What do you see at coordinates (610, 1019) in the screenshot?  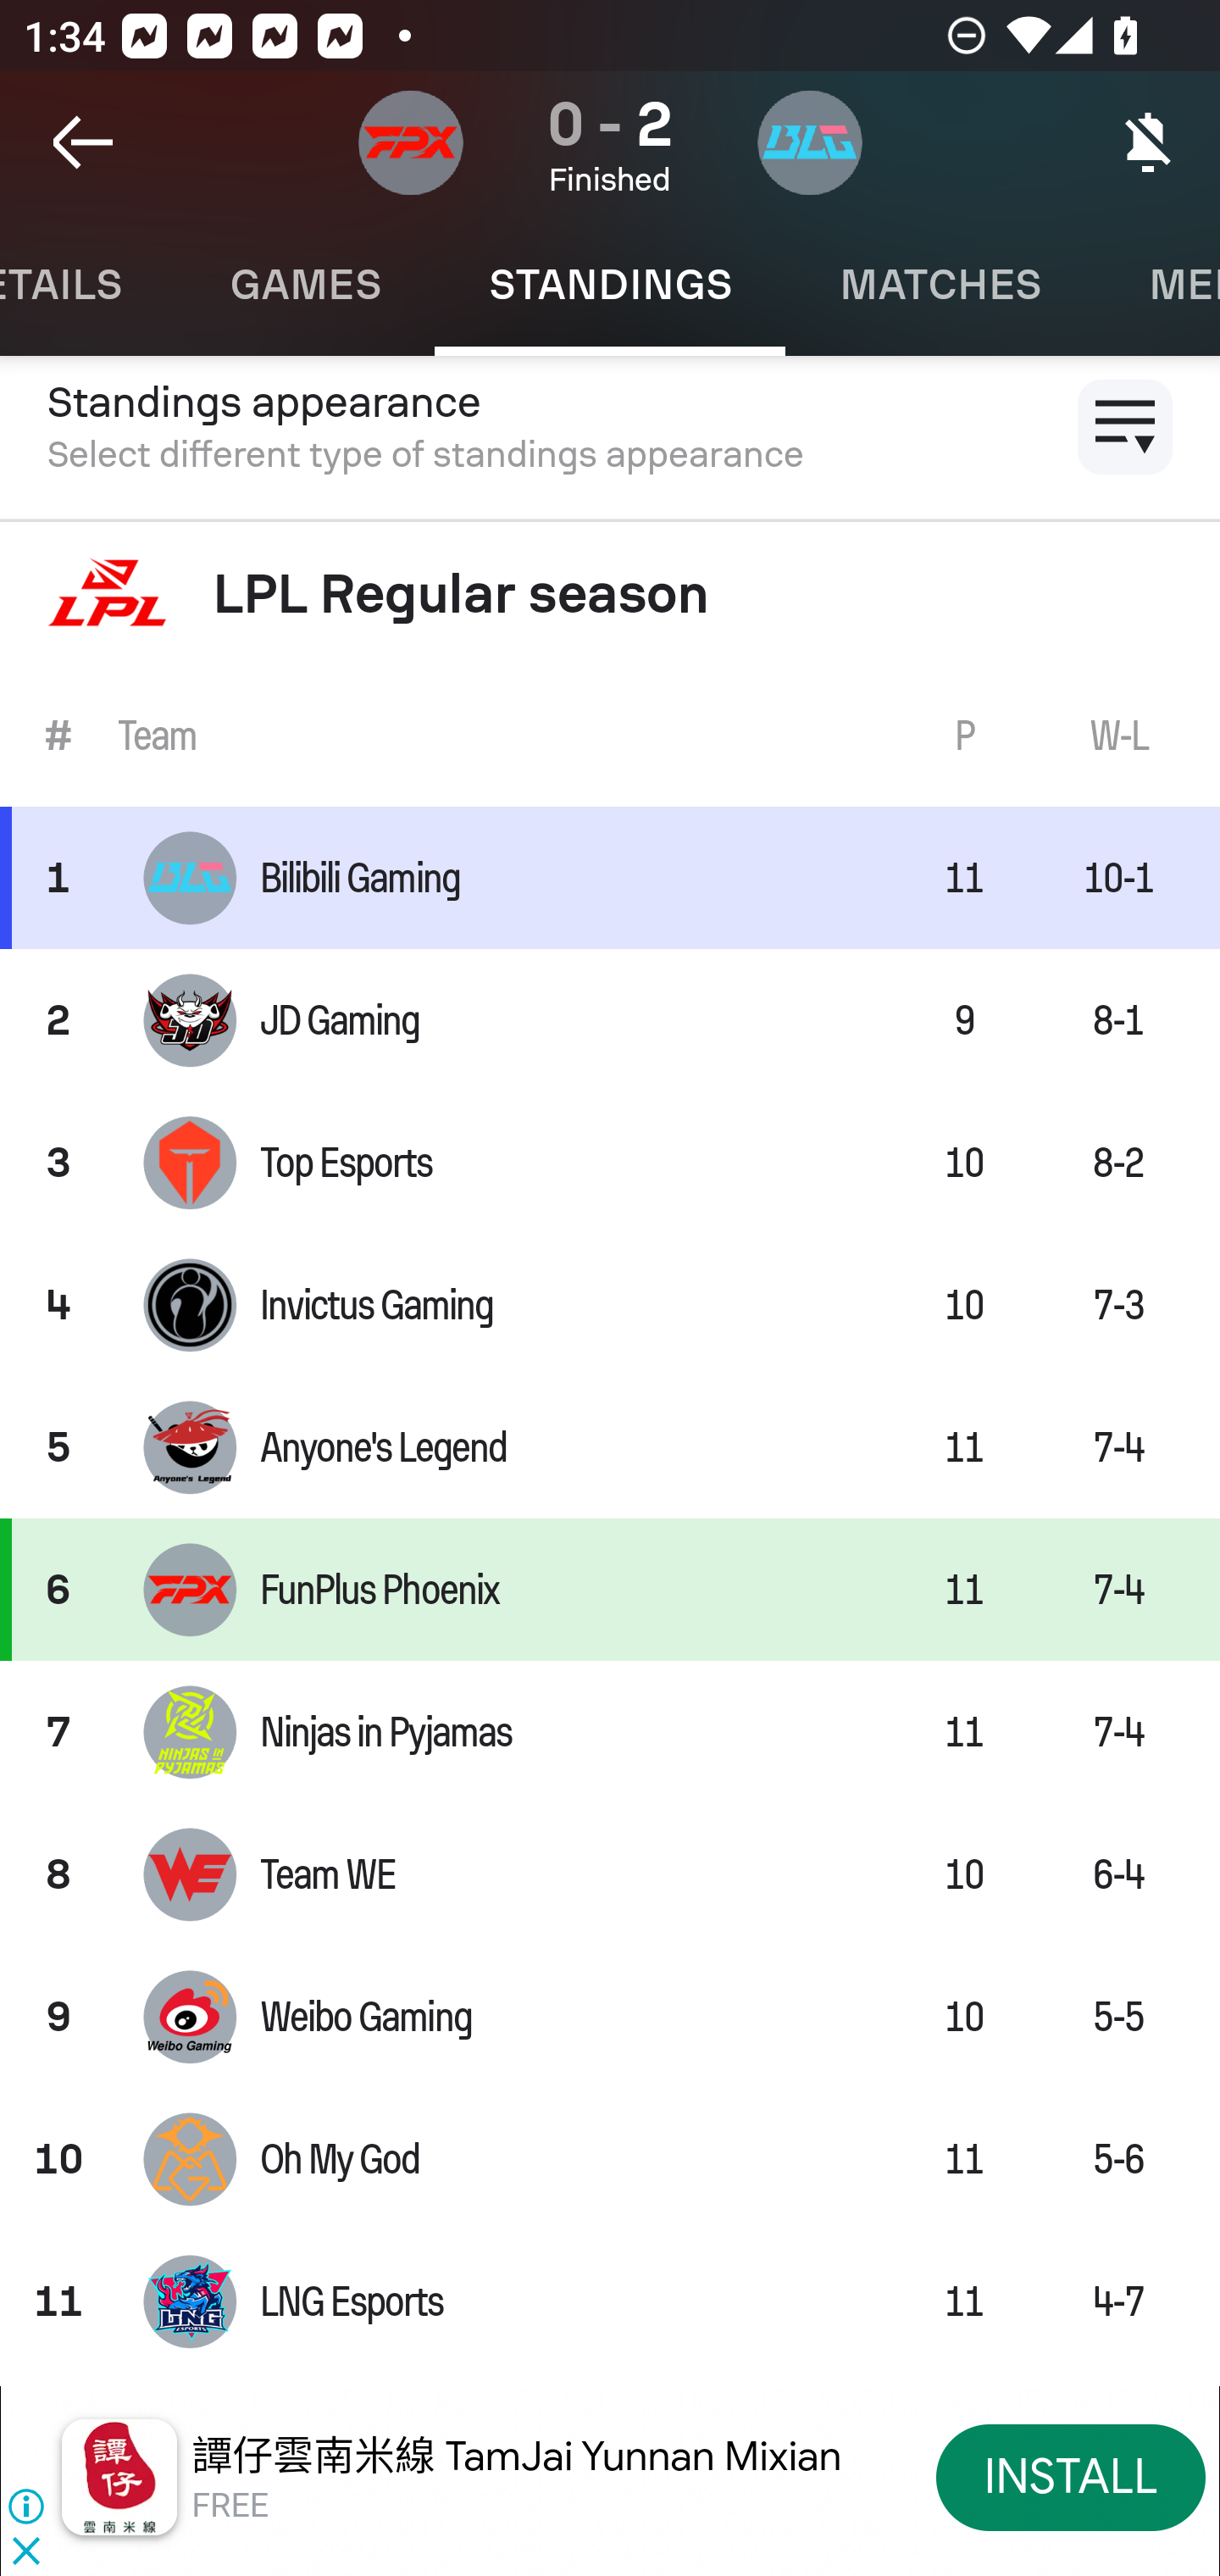 I see `2 JD Gaming 9 8-1` at bounding box center [610, 1019].